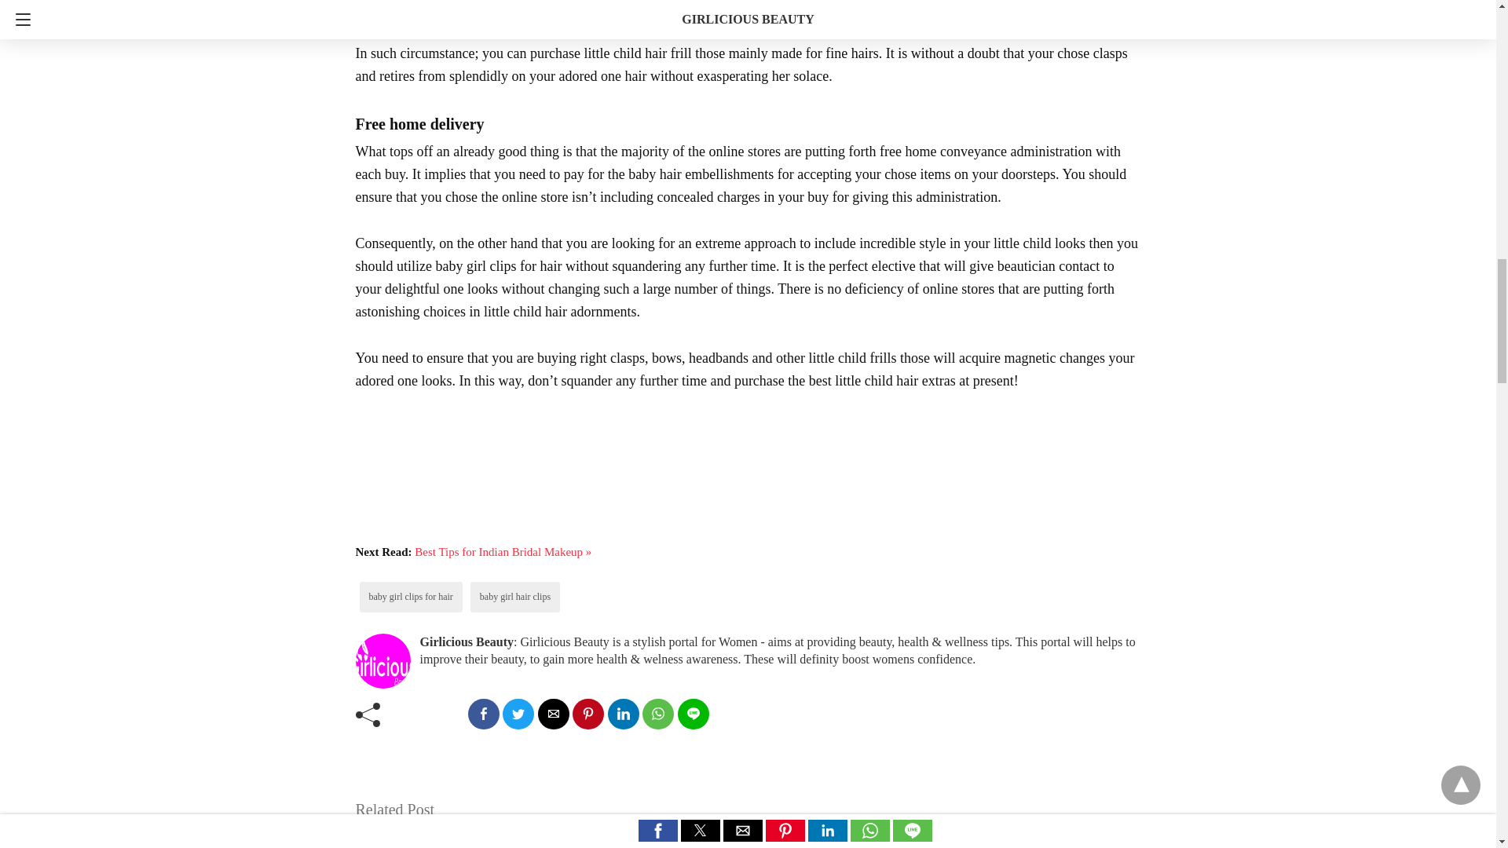 This screenshot has width=1508, height=848. Describe the element at coordinates (514, 596) in the screenshot. I see `baby girl hair clips` at that location.